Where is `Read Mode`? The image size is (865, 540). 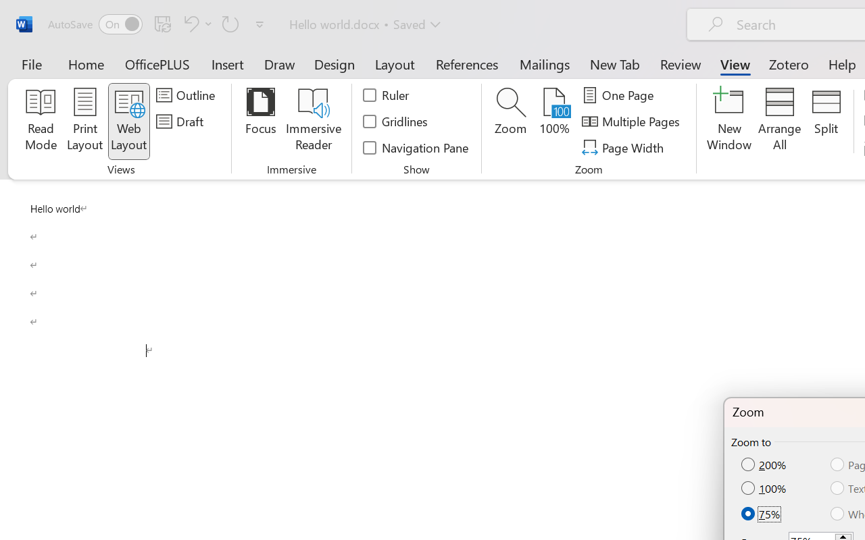 Read Mode is located at coordinates (41, 122).